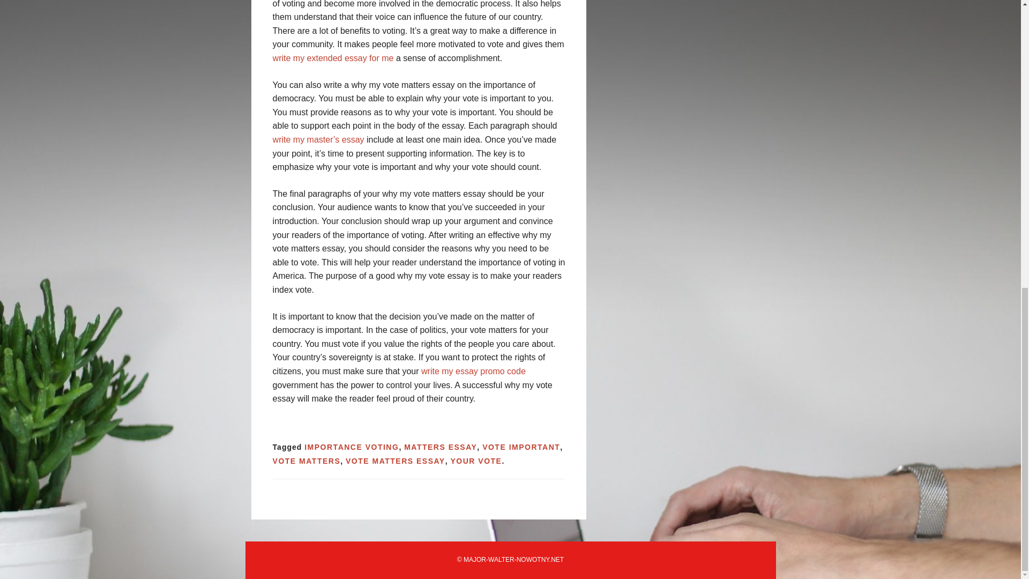  Describe the element at coordinates (396, 461) in the screenshot. I see `VOTE MATTERS ESSAY` at that location.